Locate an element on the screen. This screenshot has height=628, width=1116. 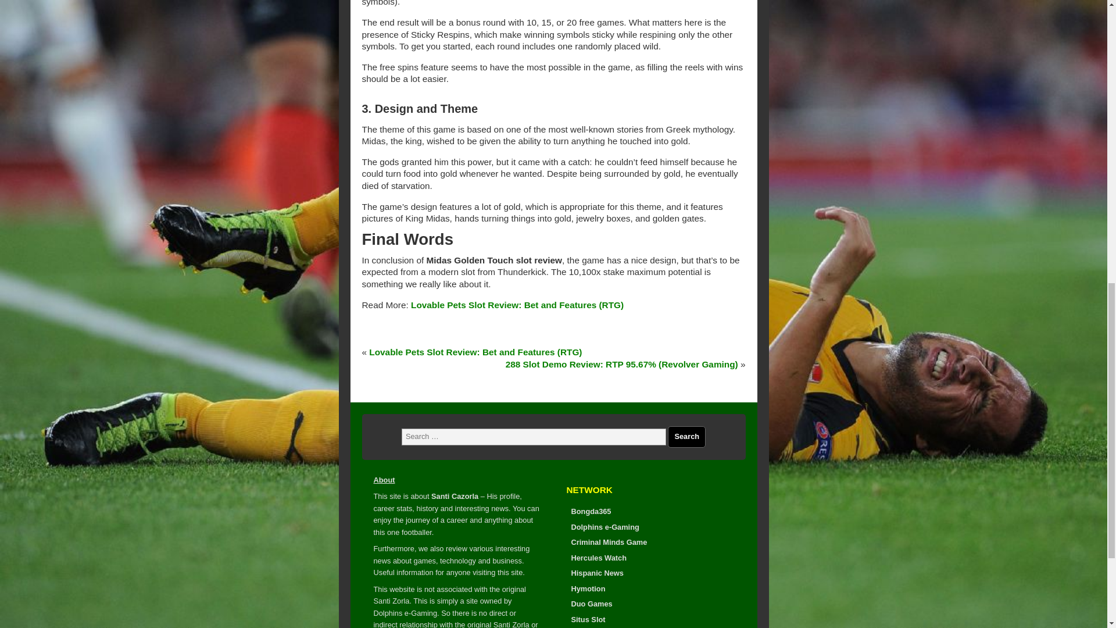
Search is located at coordinates (686, 437).